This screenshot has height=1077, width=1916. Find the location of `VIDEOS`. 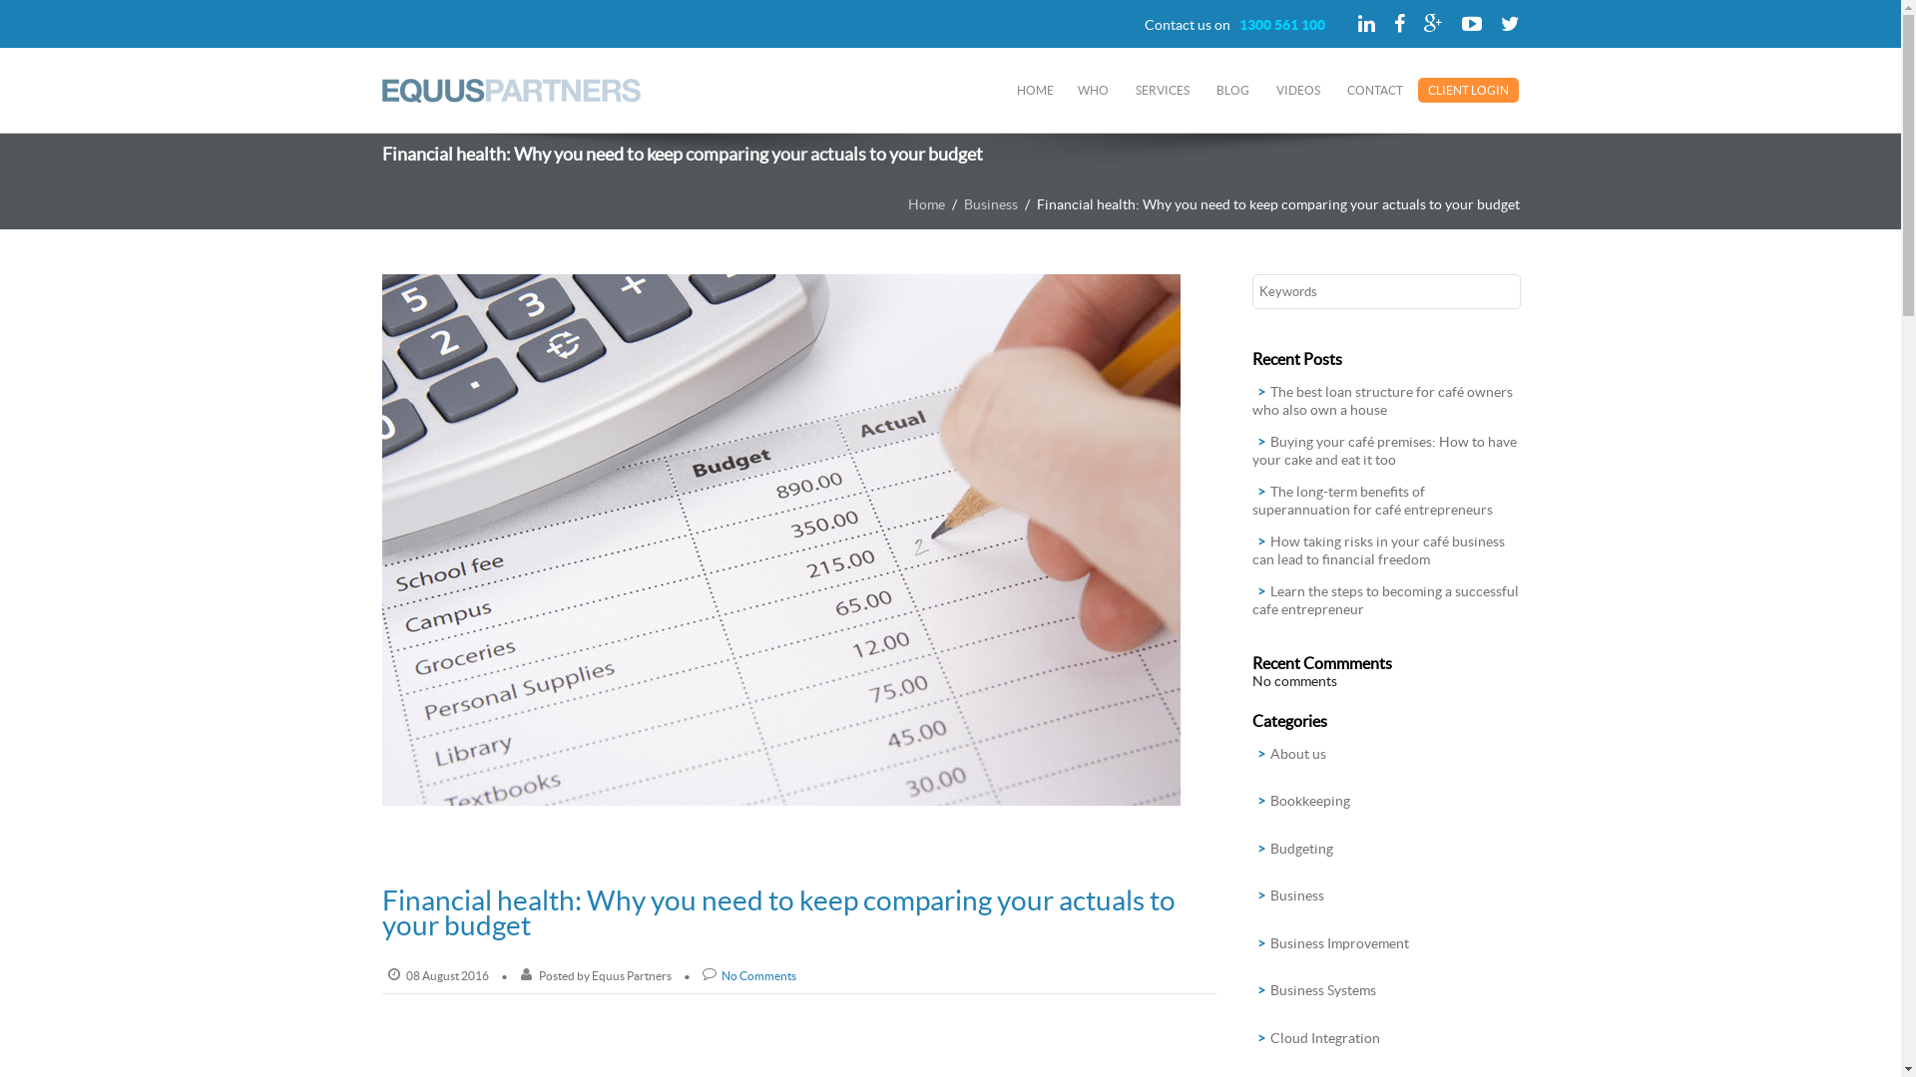

VIDEOS is located at coordinates (1298, 90).